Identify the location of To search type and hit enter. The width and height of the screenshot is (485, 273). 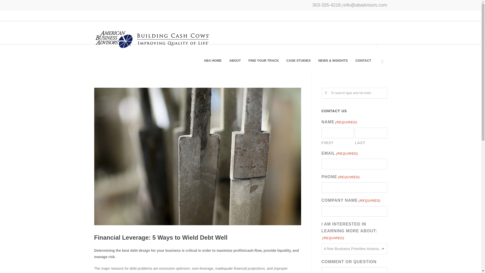
(354, 93).